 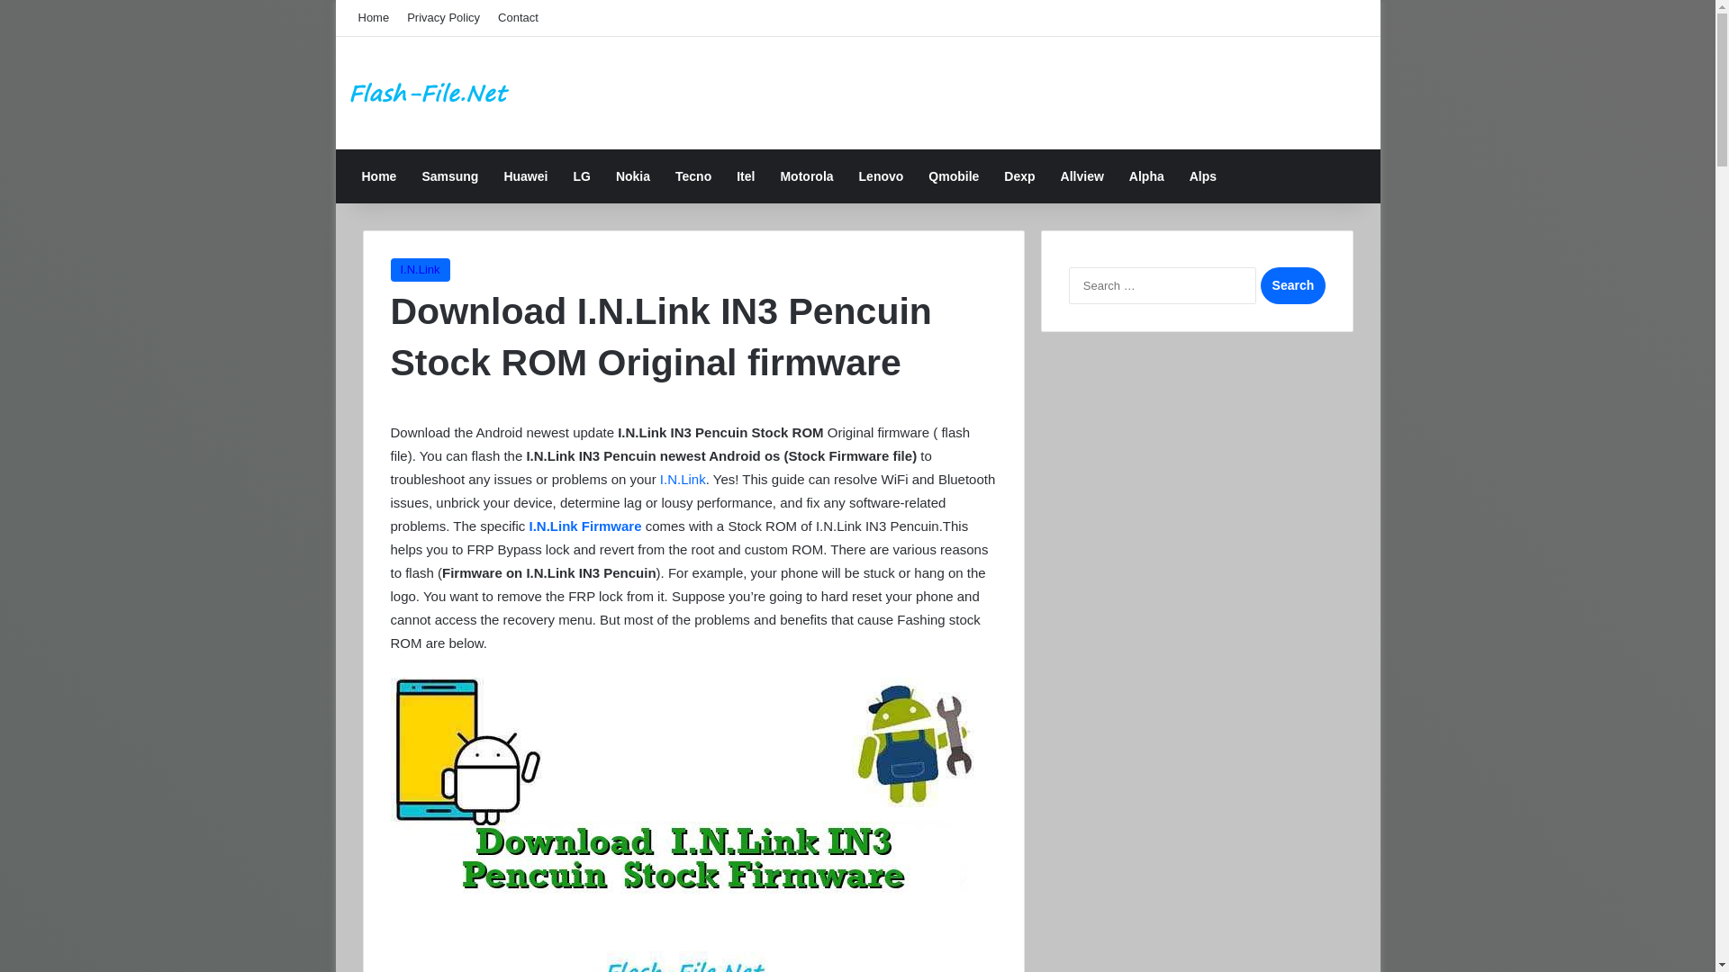 I want to click on I.N.Link, so click(x=683, y=479).